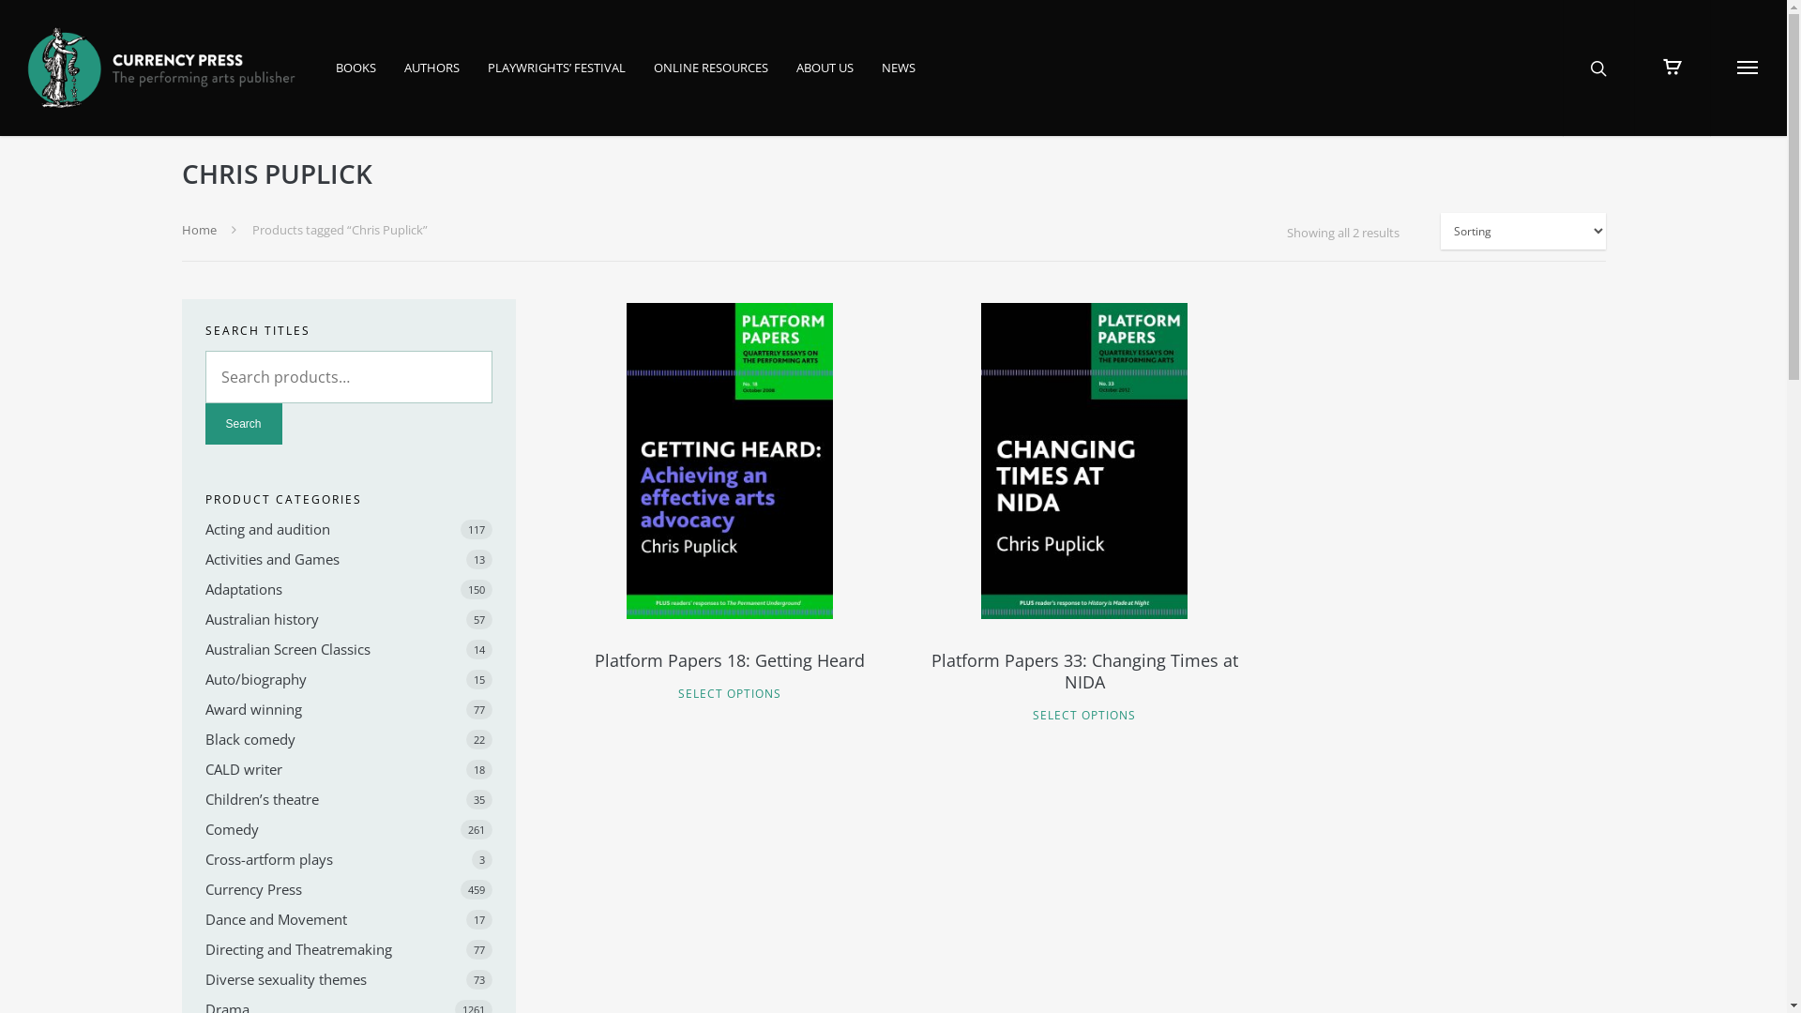 The height and width of the screenshot is (1013, 1801). Describe the element at coordinates (349, 679) in the screenshot. I see `Auto/biography` at that location.